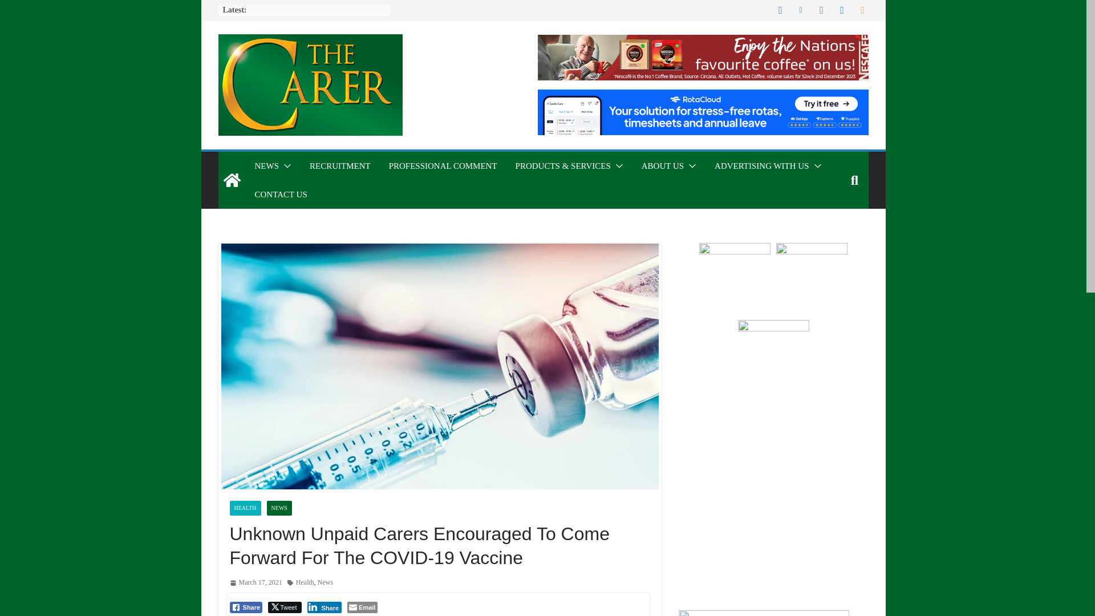 This screenshot has height=616, width=1095. Describe the element at coordinates (232, 180) in the screenshot. I see `The Carer` at that location.